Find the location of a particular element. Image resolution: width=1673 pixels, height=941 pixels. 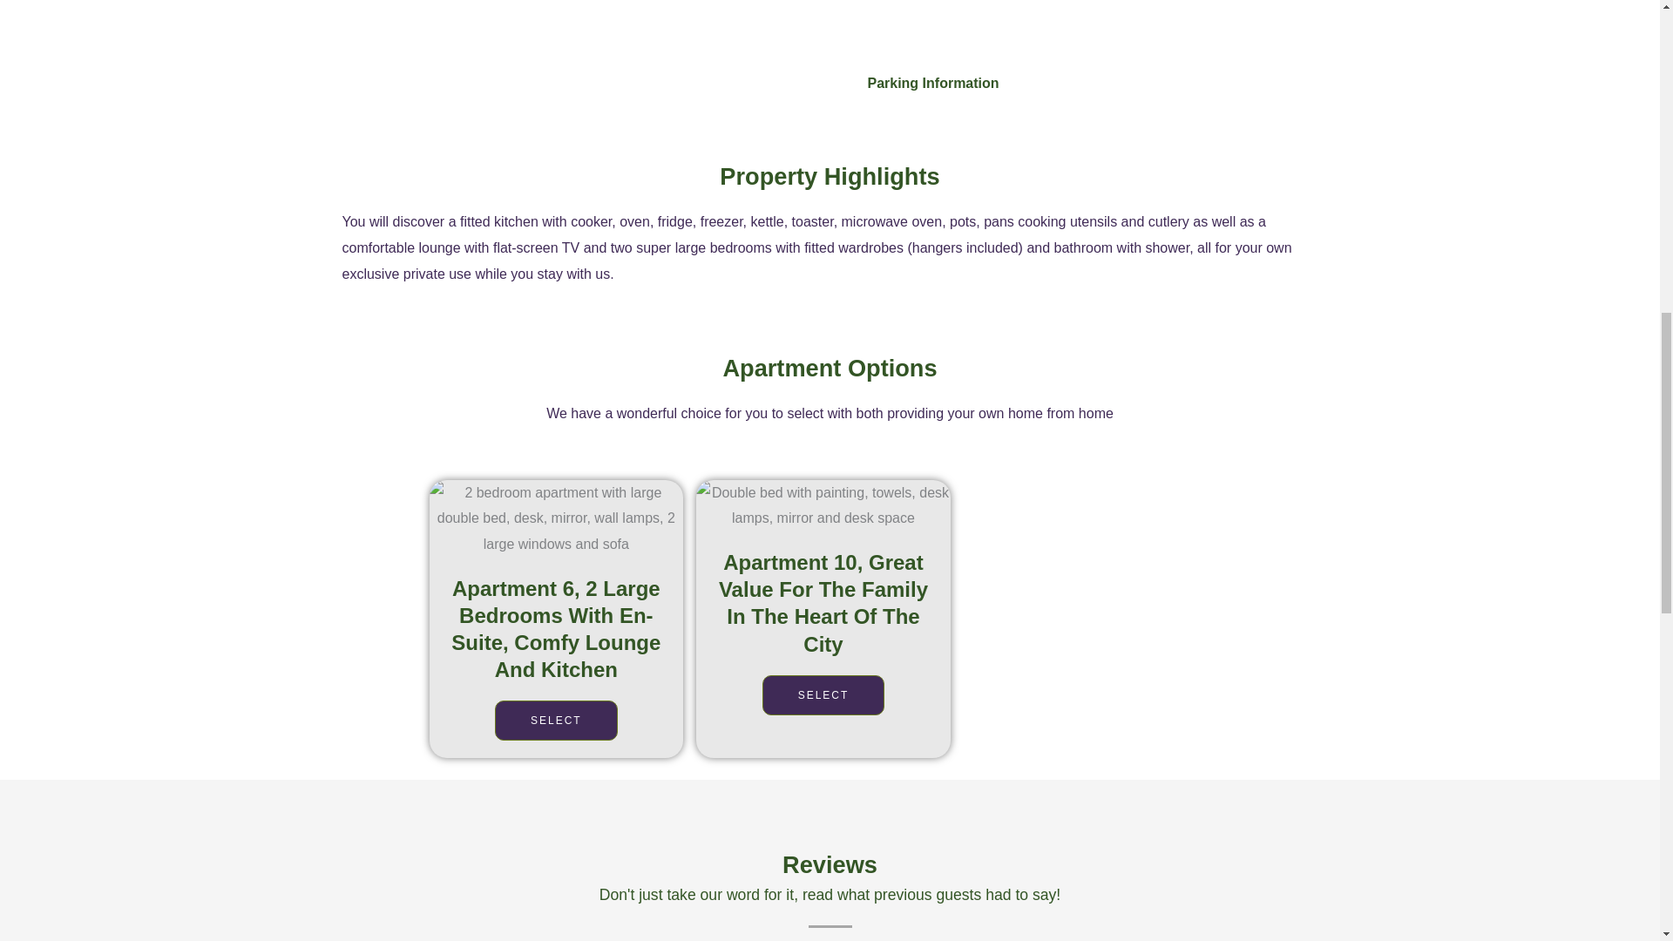

Large spacious bedroom with sofas and desk space included! is located at coordinates (555, 518).